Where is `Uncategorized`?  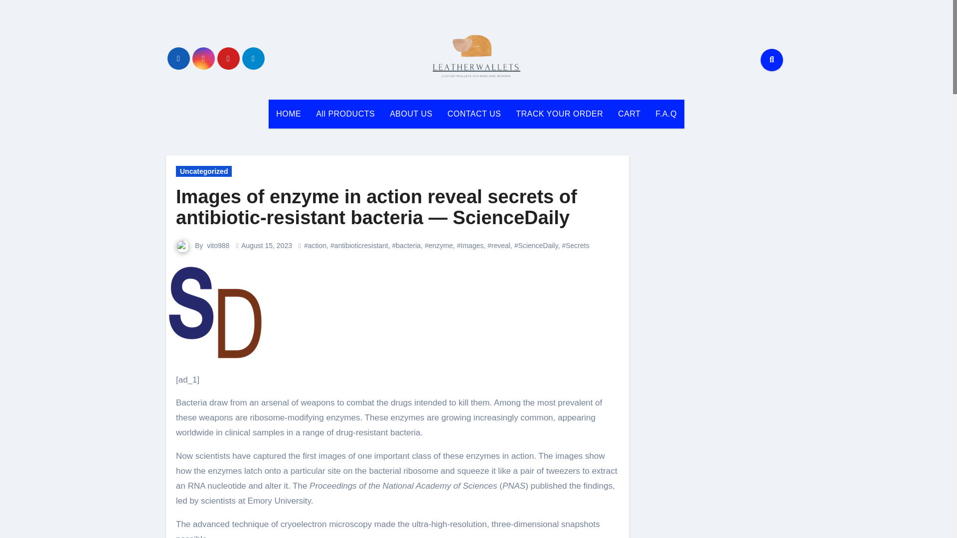
Uncategorized is located at coordinates (203, 171).